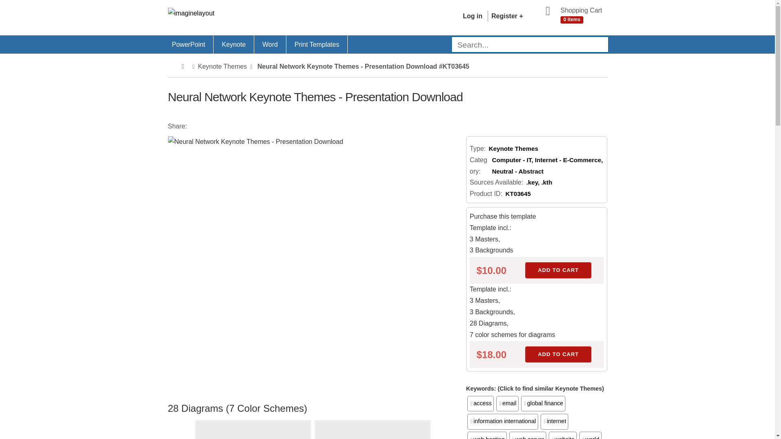 The width and height of the screenshot is (781, 439). Describe the element at coordinates (527, 435) in the screenshot. I see `web server - Keynote Themes templates` at that location.